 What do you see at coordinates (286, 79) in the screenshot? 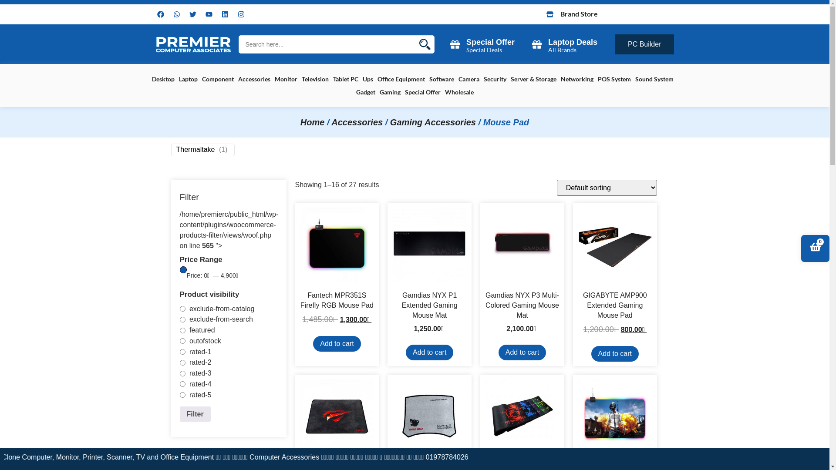
I see `Monitor` at bounding box center [286, 79].